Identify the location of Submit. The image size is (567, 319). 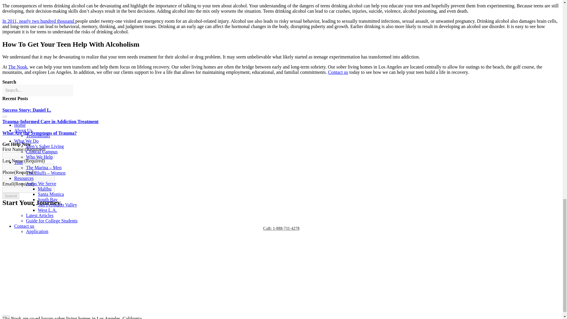
(11, 196).